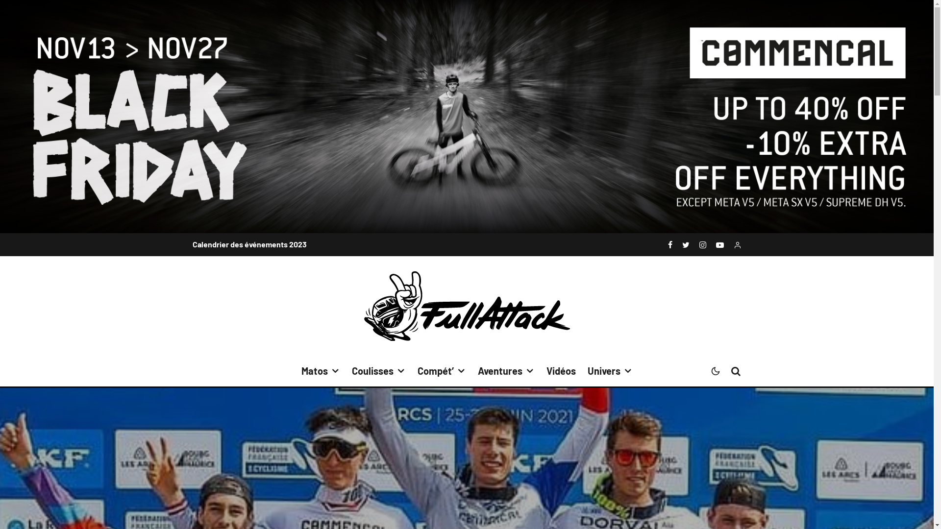  What do you see at coordinates (610, 371) in the screenshot?
I see `Univers` at bounding box center [610, 371].